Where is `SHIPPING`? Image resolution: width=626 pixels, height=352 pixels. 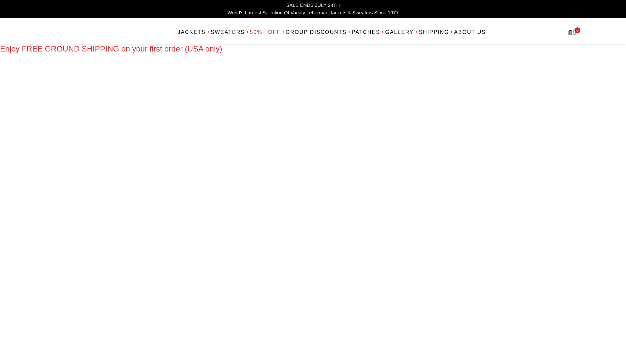 SHIPPING is located at coordinates (433, 33).